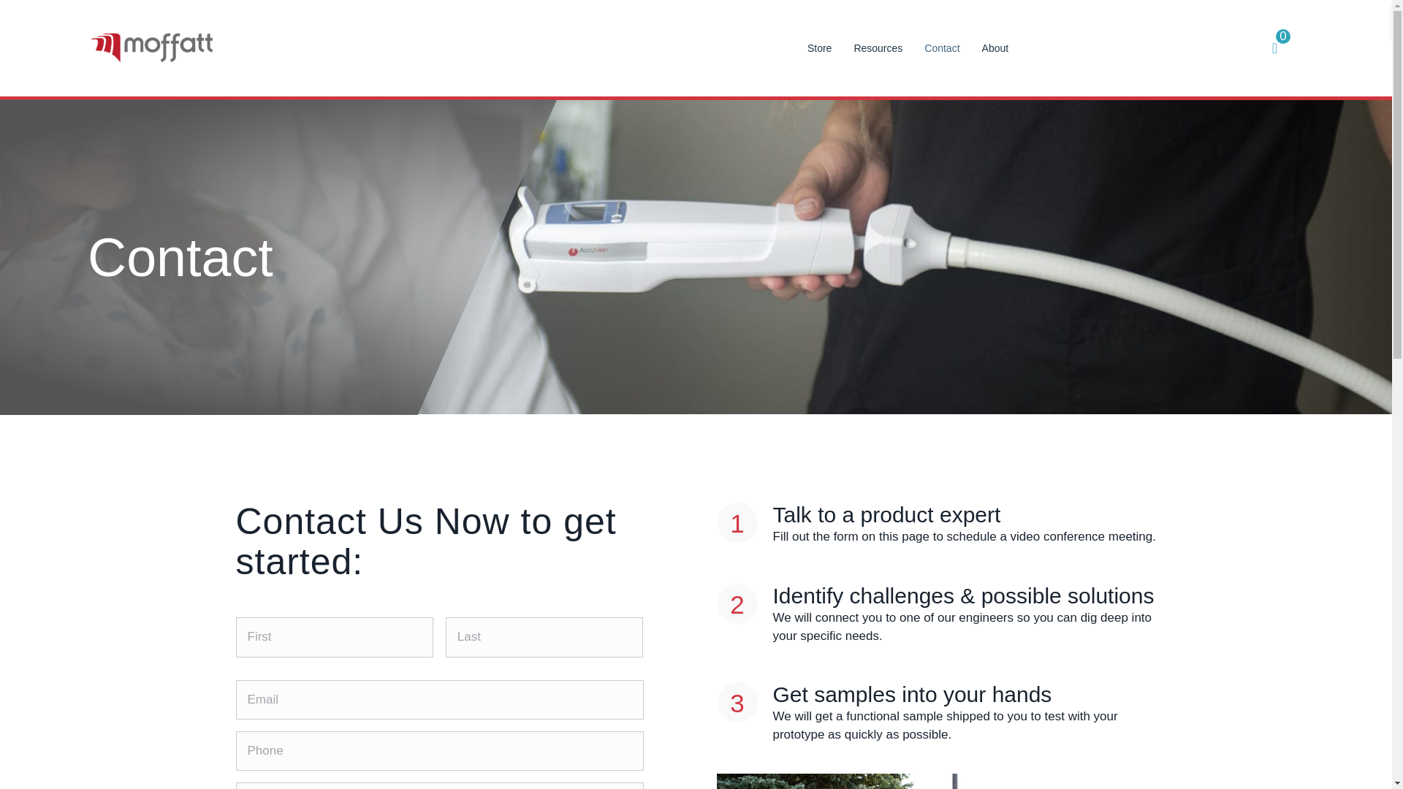 This screenshot has height=789, width=1403. I want to click on About, so click(995, 48).